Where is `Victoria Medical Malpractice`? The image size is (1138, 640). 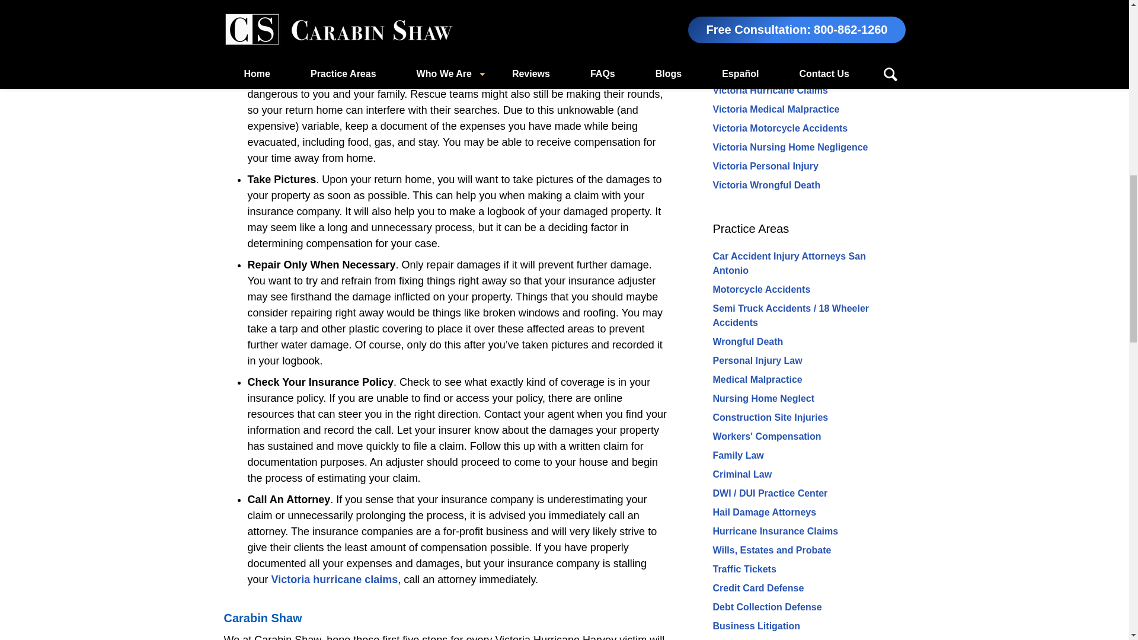
Victoria Medical Malpractice is located at coordinates (775, 109).